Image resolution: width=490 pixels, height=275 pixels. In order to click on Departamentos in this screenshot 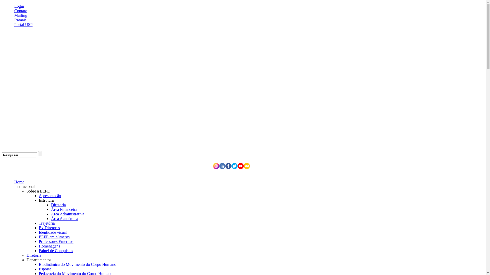, I will do `click(39, 260)`.